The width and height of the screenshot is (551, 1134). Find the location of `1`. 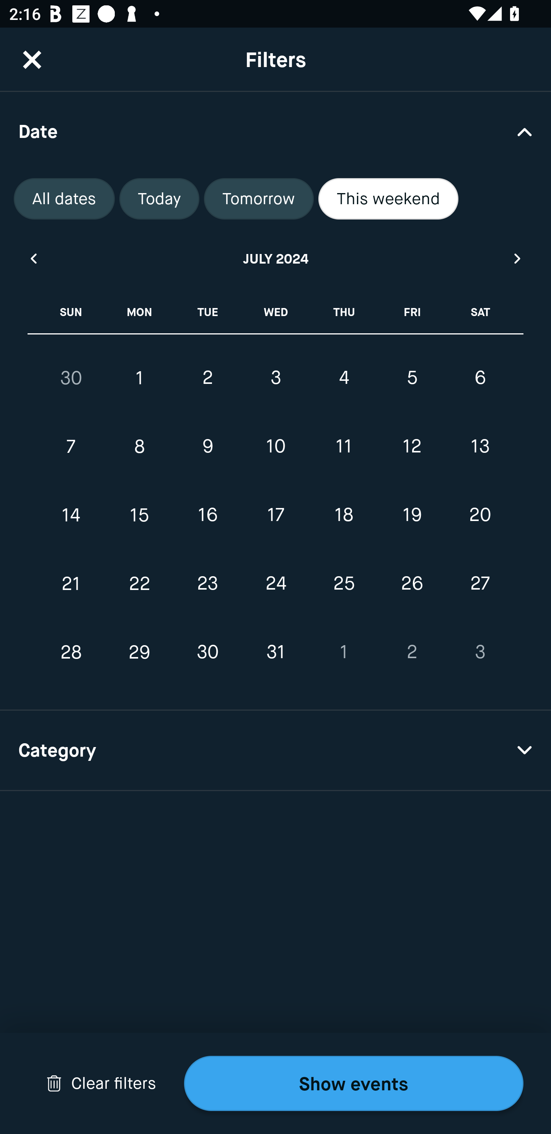

1 is located at coordinates (344, 652).